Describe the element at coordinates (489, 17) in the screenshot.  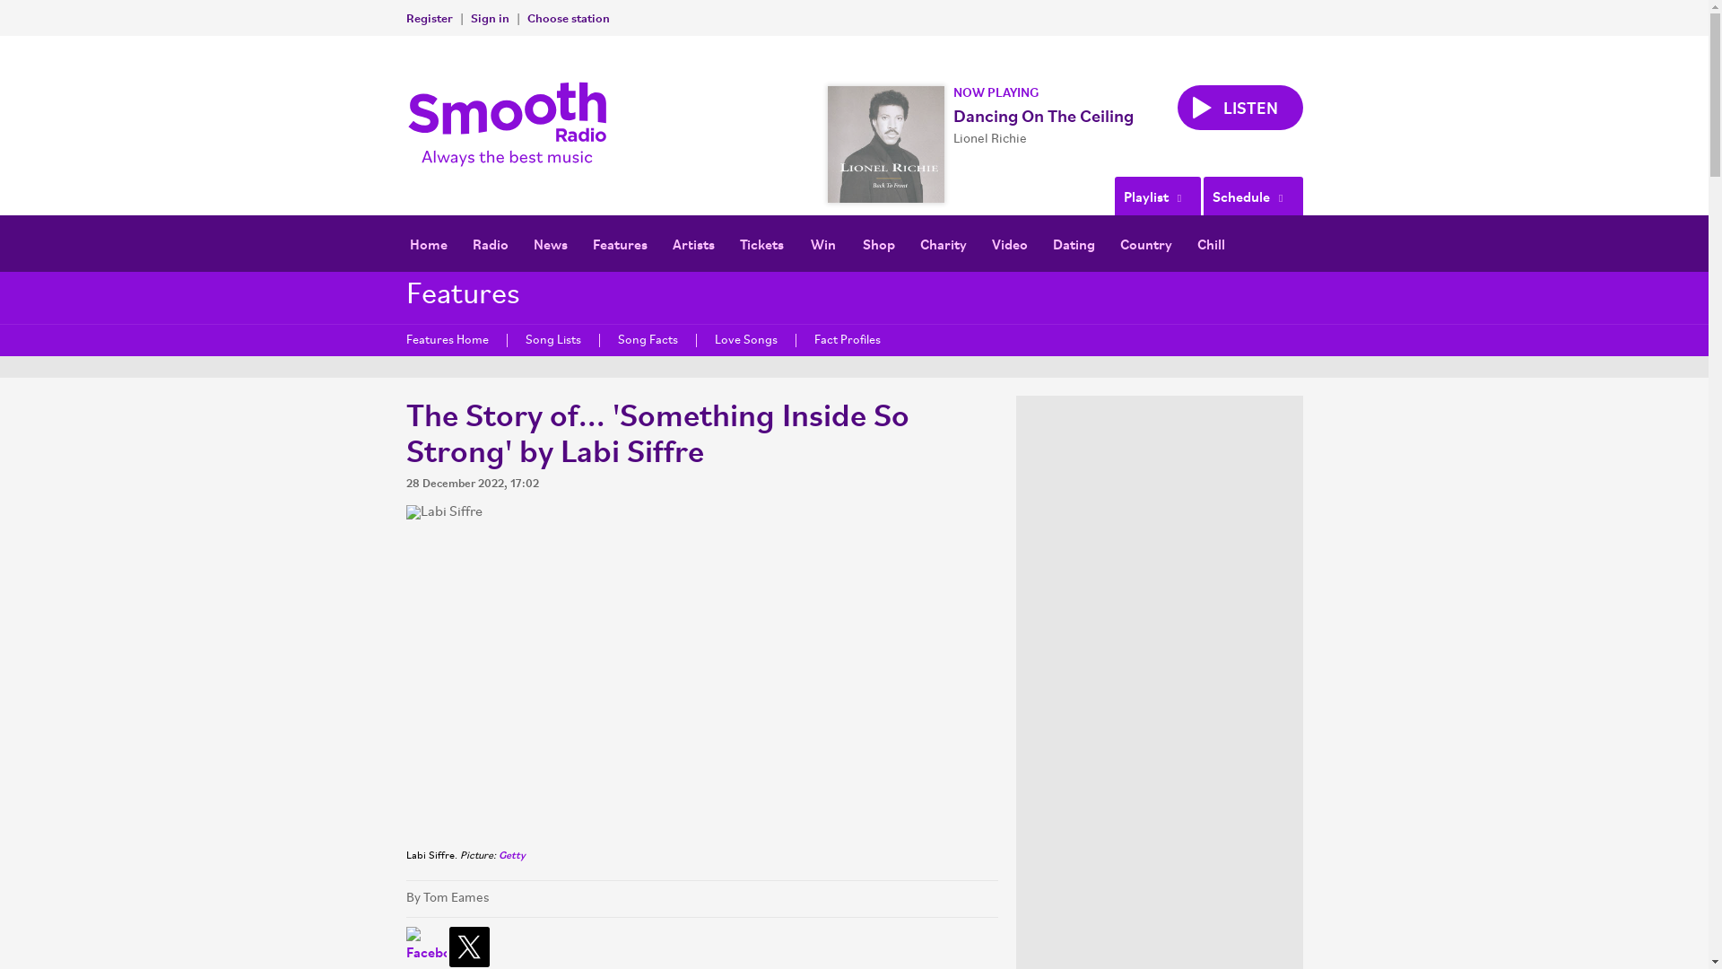
I see `Sign in` at that location.